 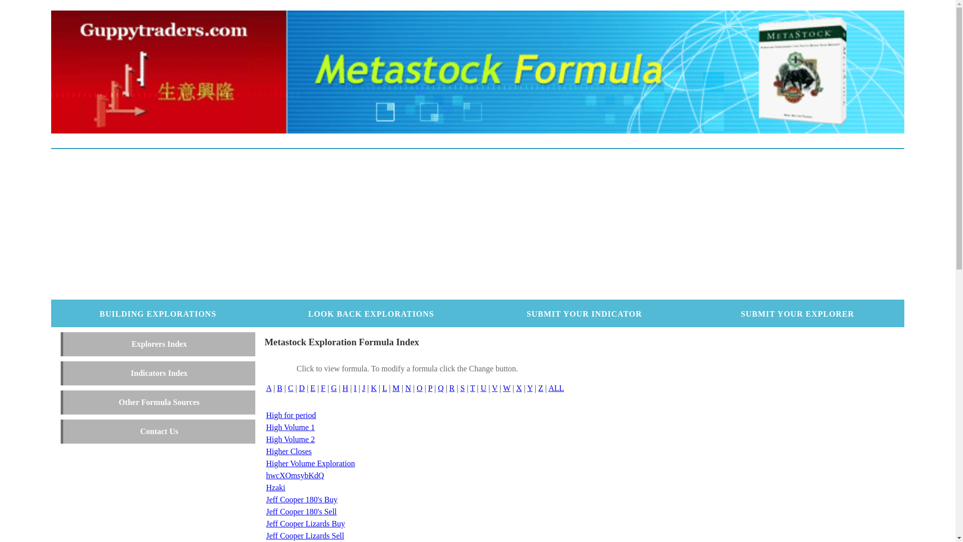 What do you see at coordinates (159, 373) in the screenshot?
I see `Indicators Index` at bounding box center [159, 373].